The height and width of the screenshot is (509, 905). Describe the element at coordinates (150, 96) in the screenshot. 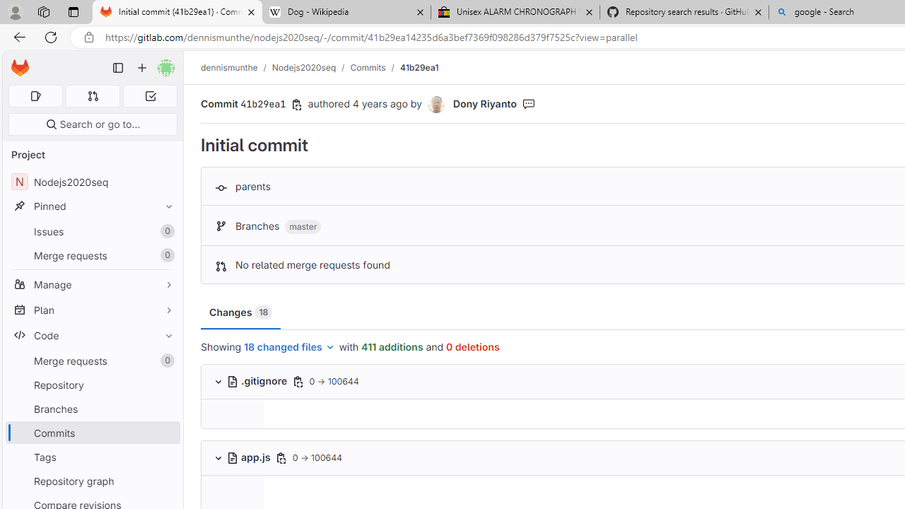

I see `To-Do list 0` at that location.